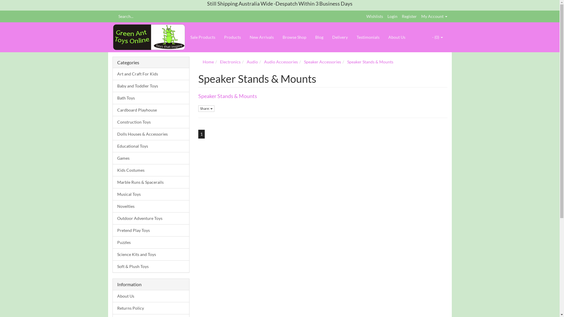 This screenshot has height=317, width=564. What do you see at coordinates (319, 37) in the screenshot?
I see `Blog` at bounding box center [319, 37].